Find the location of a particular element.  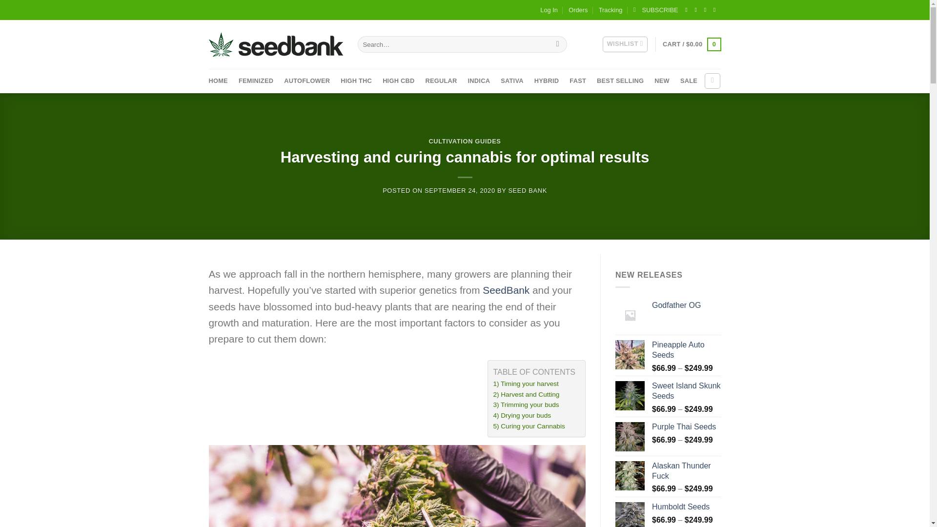

Wishlist is located at coordinates (625, 44).